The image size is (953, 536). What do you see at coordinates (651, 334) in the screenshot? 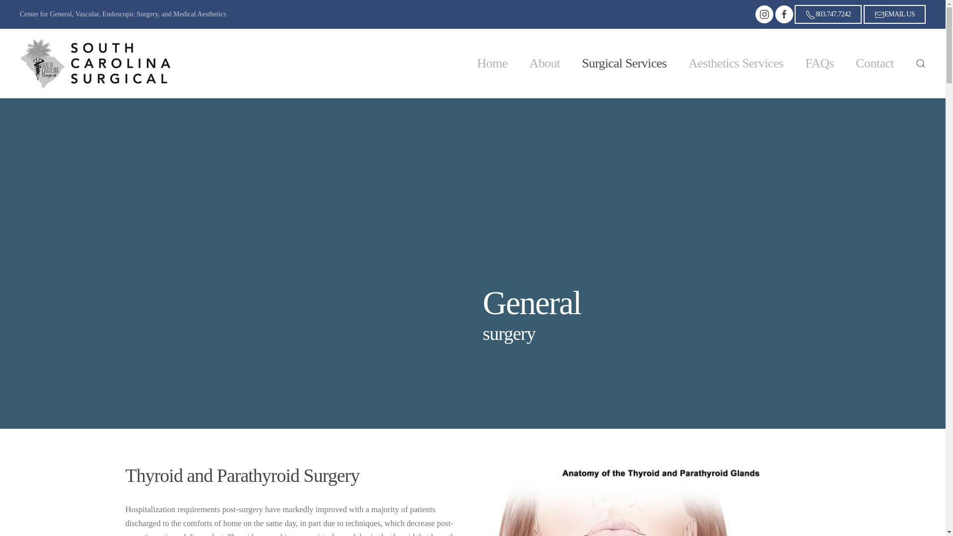
I see `surgery` at bounding box center [651, 334].